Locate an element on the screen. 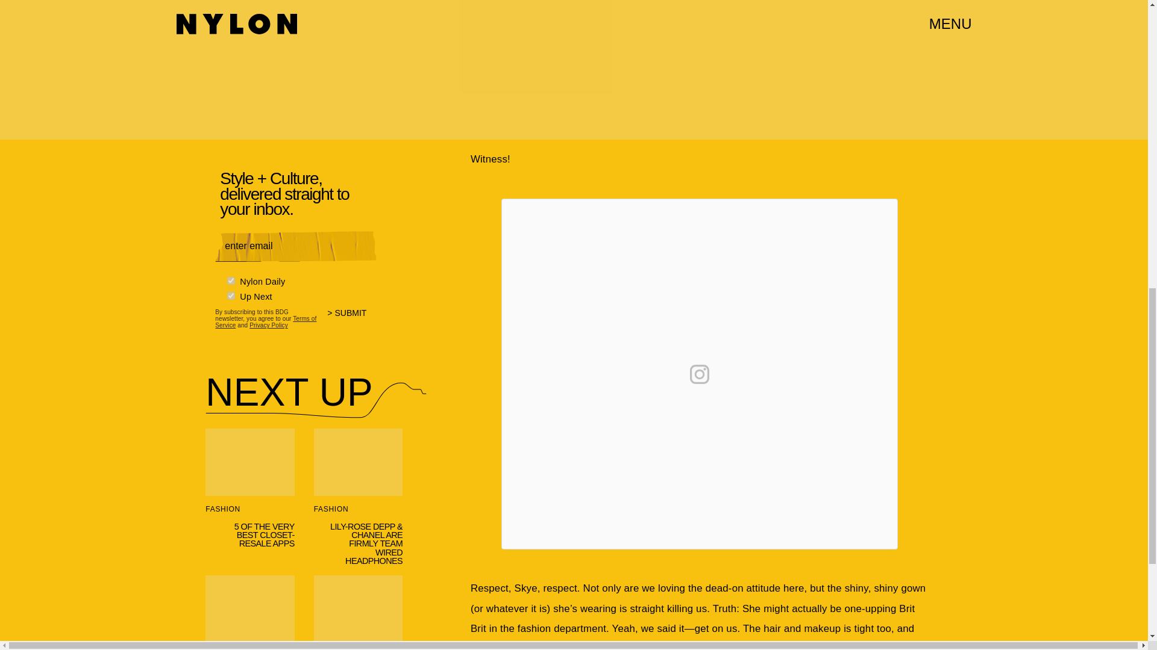  SUBMIT is located at coordinates (352, 320).